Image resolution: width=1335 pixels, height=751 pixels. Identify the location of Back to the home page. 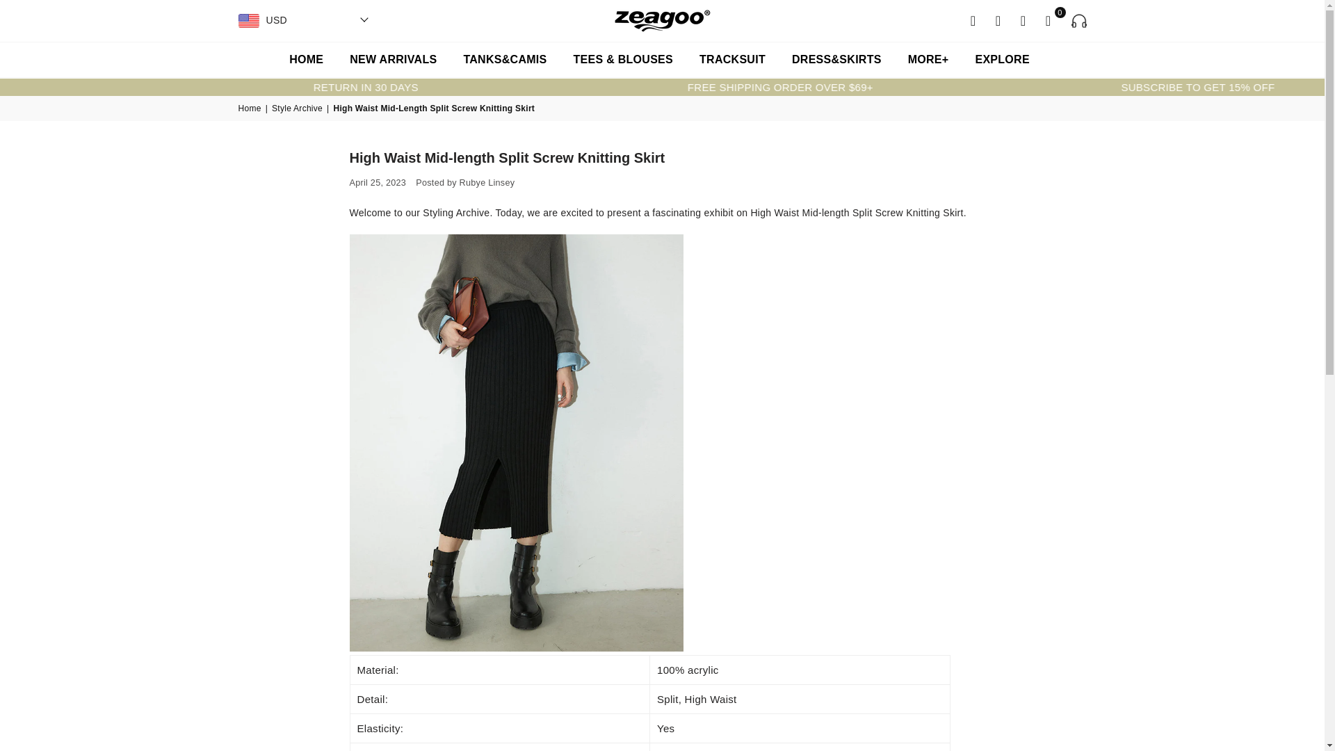
(250, 108).